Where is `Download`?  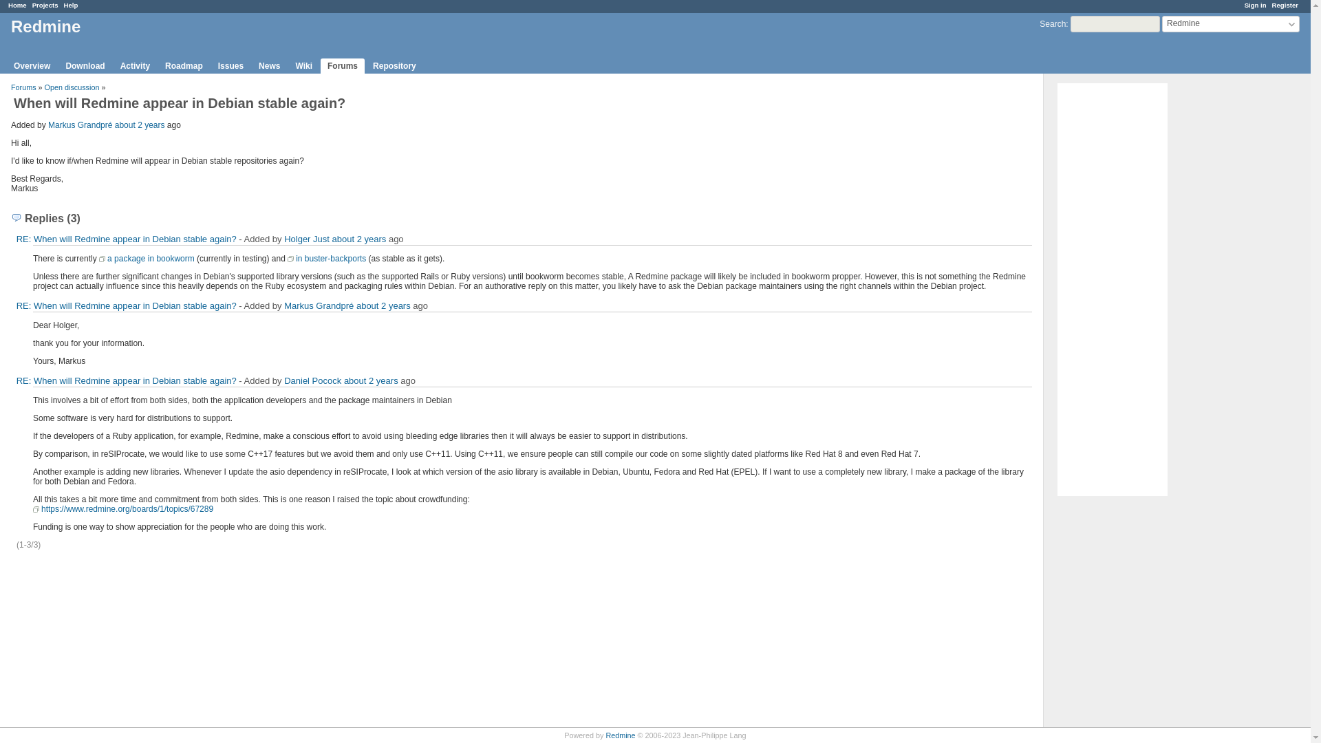
Download is located at coordinates (84, 66).